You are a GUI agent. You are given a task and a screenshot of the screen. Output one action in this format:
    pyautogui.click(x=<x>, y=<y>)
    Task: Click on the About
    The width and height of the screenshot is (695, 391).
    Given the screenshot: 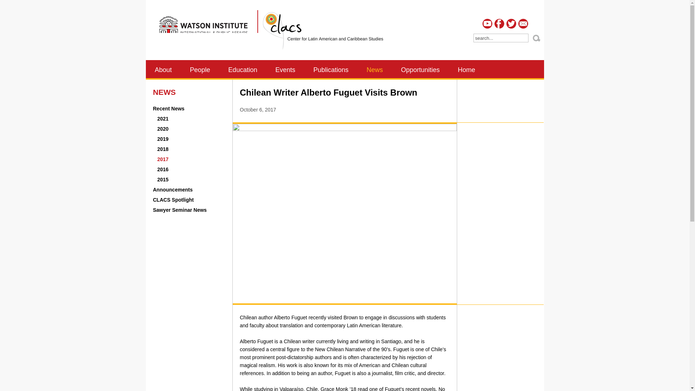 What is the action you would take?
    pyautogui.click(x=163, y=69)
    